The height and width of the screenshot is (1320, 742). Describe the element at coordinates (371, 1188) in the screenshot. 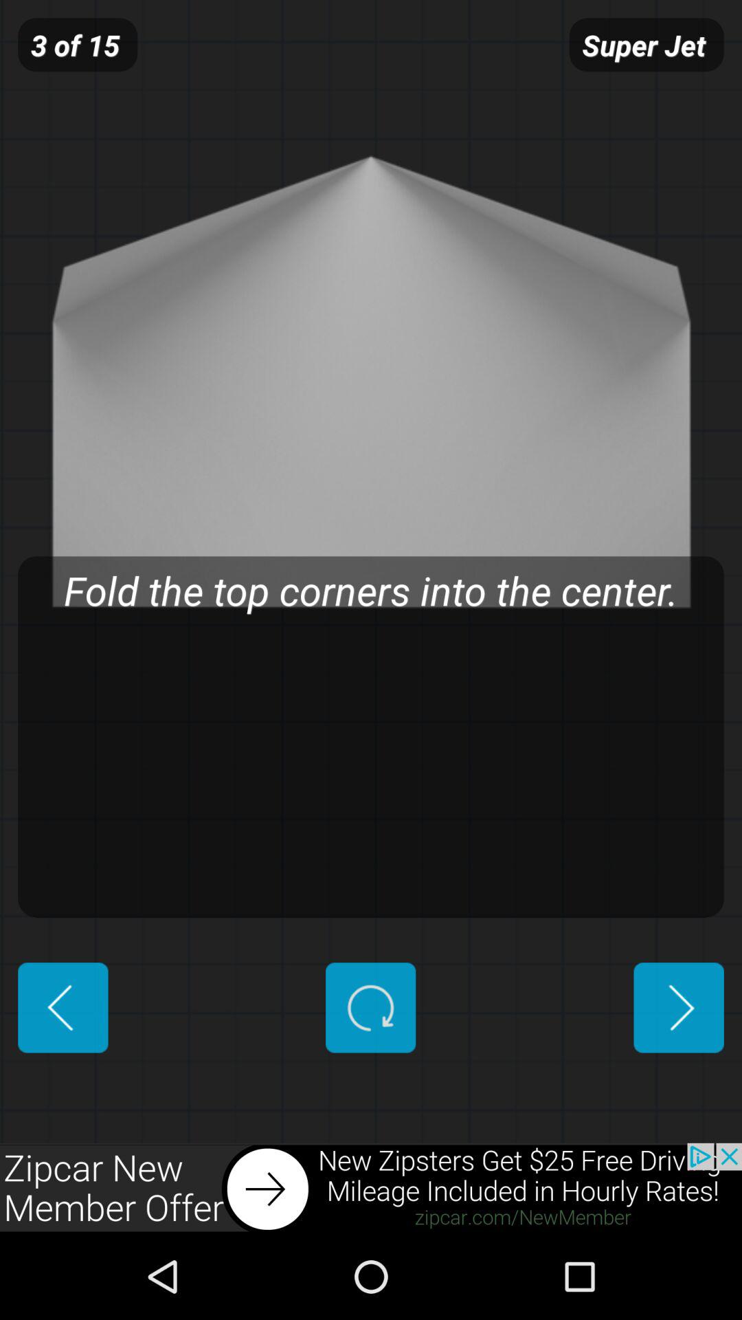

I see `external advertisement zipcar new member offer` at that location.